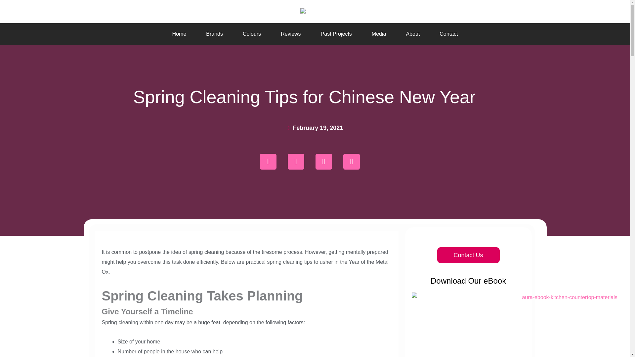  What do you see at coordinates (323, 162) in the screenshot?
I see `Share on twitter` at bounding box center [323, 162].